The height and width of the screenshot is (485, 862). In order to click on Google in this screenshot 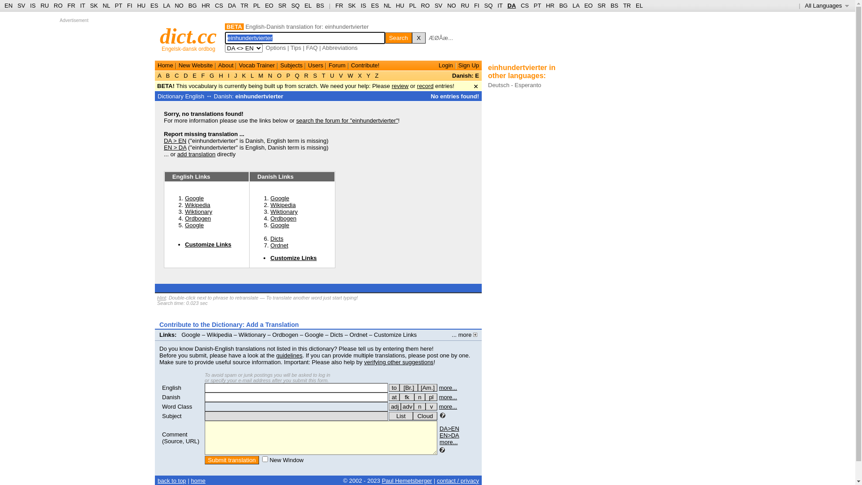, I will do `click(194, 225)`.